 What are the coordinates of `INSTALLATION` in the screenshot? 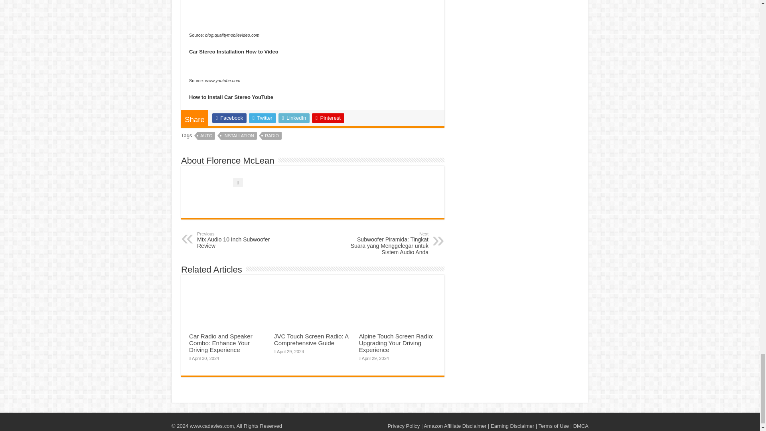 It's located at (263, 118).